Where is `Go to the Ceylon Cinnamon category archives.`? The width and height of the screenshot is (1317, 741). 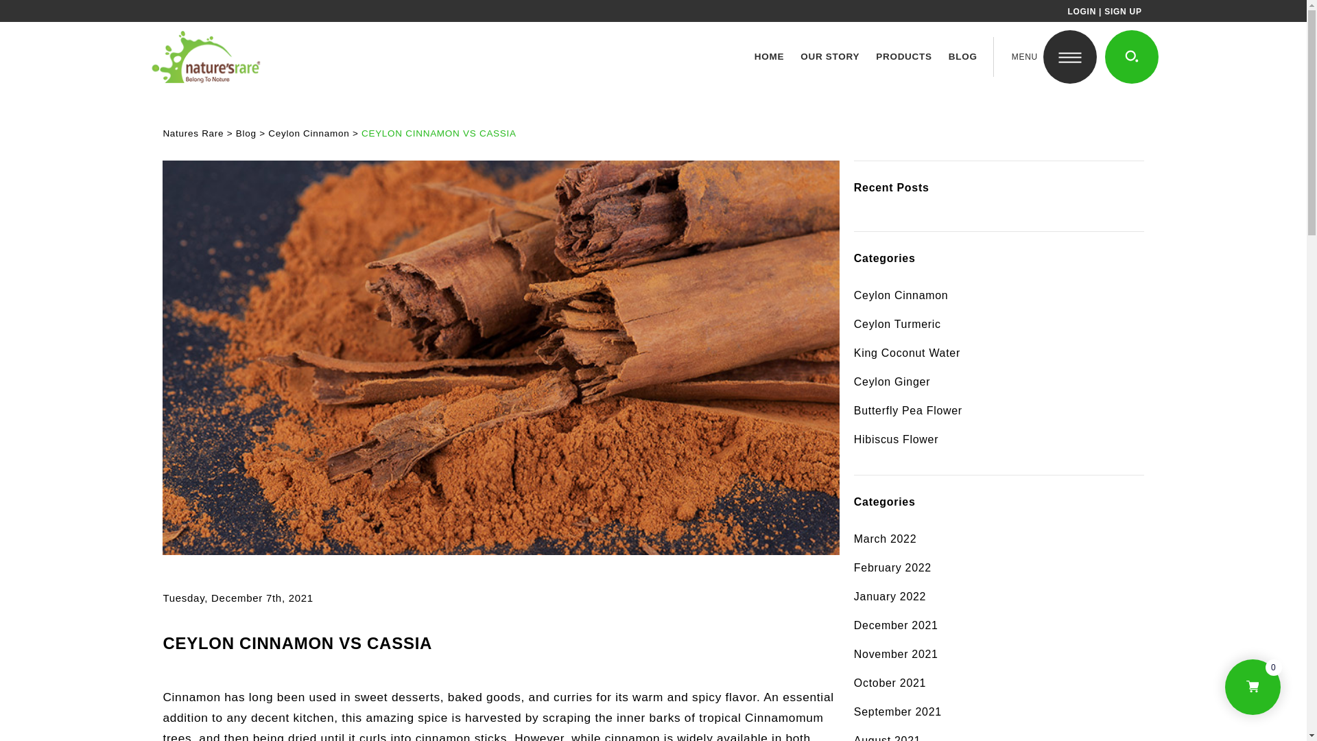 Go to the Ceylon Cinnamon category archives. is located at coordinates (309, 133).